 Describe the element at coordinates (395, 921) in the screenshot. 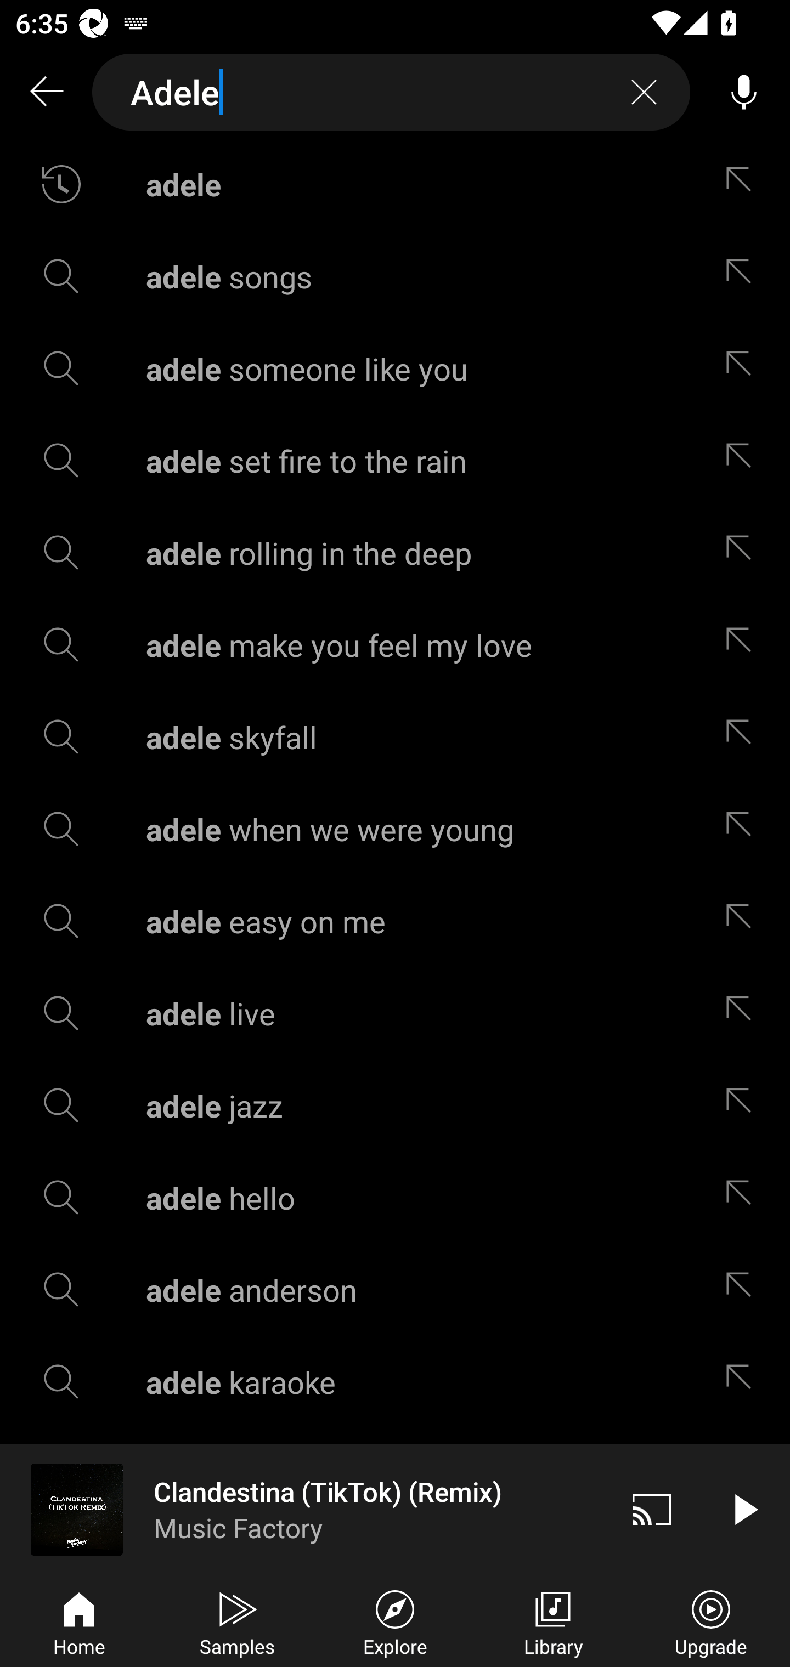

I see `adele easy on me Edit suggestion adele easy on me` at that location.